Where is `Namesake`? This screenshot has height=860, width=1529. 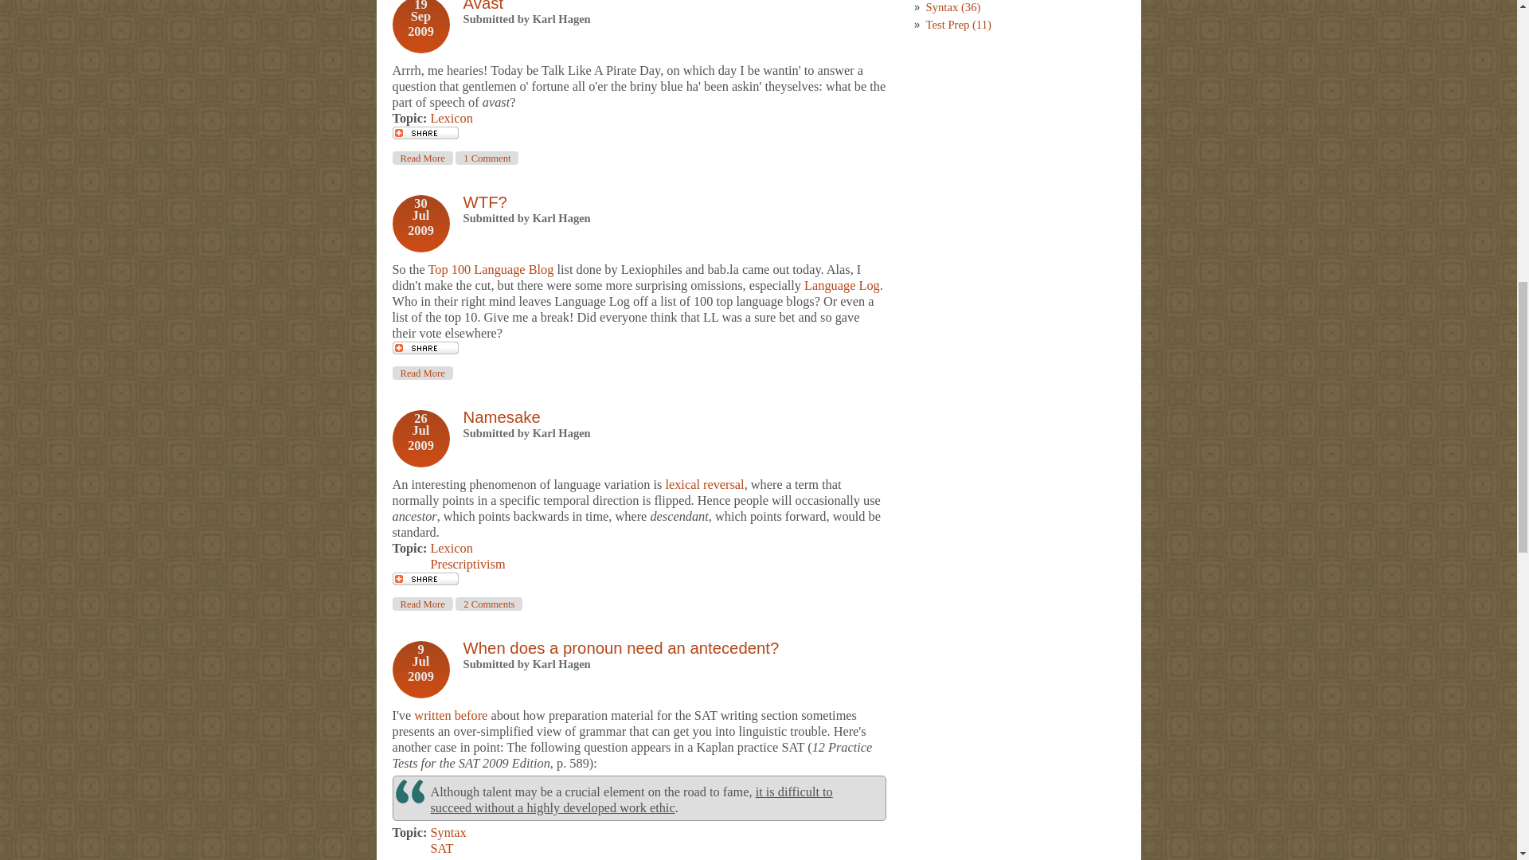 Namesake is located at coordinates (422, 373).